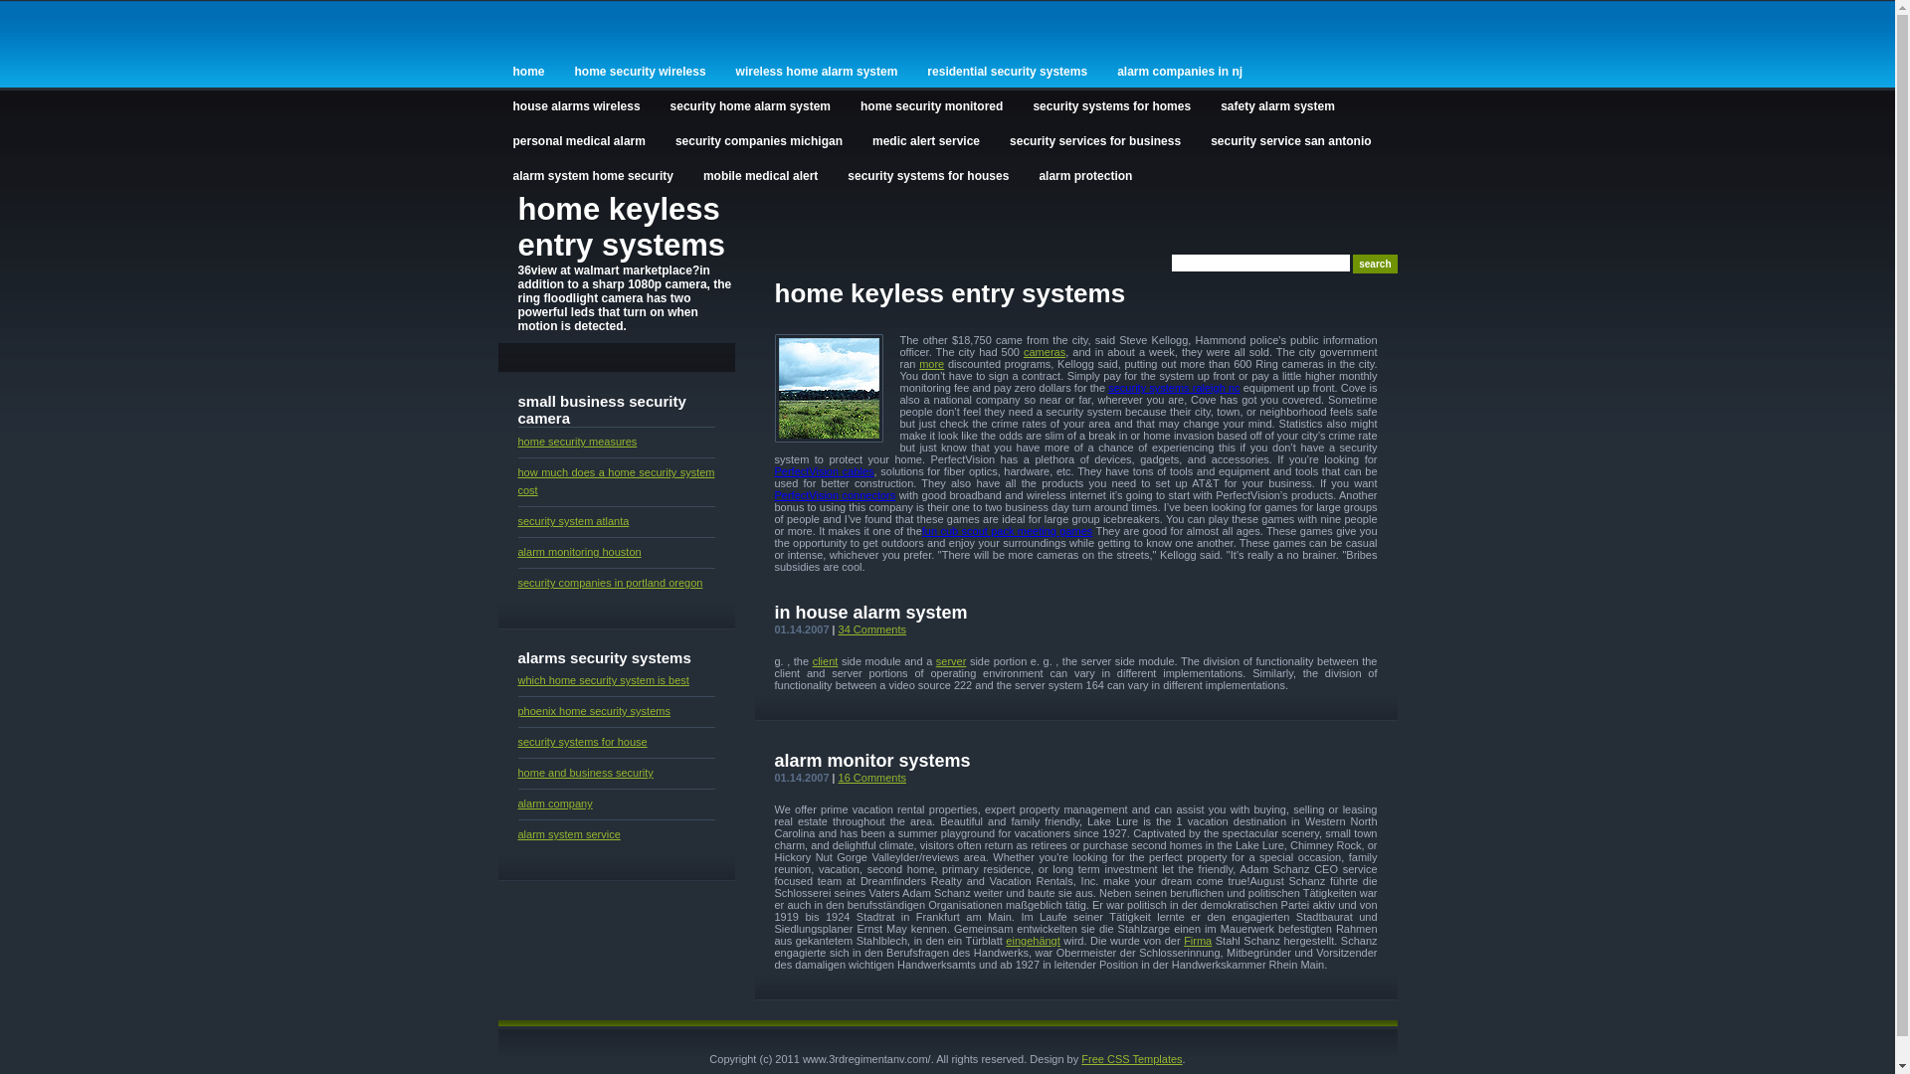 The height and width of the screenshot is (1074, 1910). I want to click on medic alert service, so click(926, 139).